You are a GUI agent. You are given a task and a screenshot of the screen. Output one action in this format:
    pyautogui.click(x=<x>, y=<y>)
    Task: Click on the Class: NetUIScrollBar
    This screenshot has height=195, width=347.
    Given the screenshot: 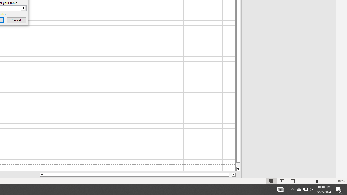 What is the action you would take?
    pyautogui.click(x=138, y=174)
    